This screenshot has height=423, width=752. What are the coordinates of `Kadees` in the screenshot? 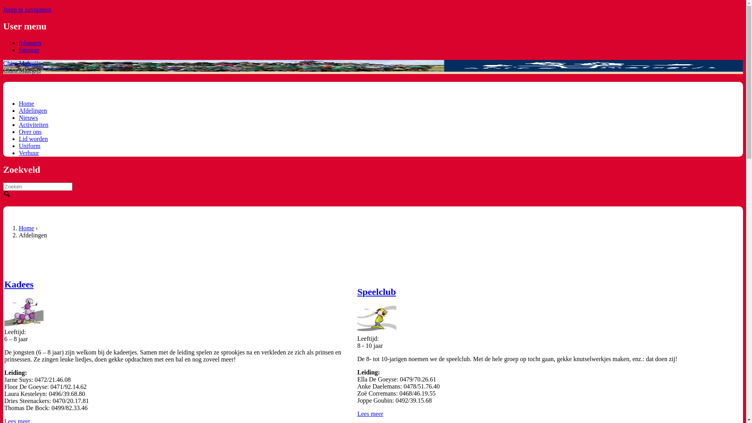 It's located at (19, 284).